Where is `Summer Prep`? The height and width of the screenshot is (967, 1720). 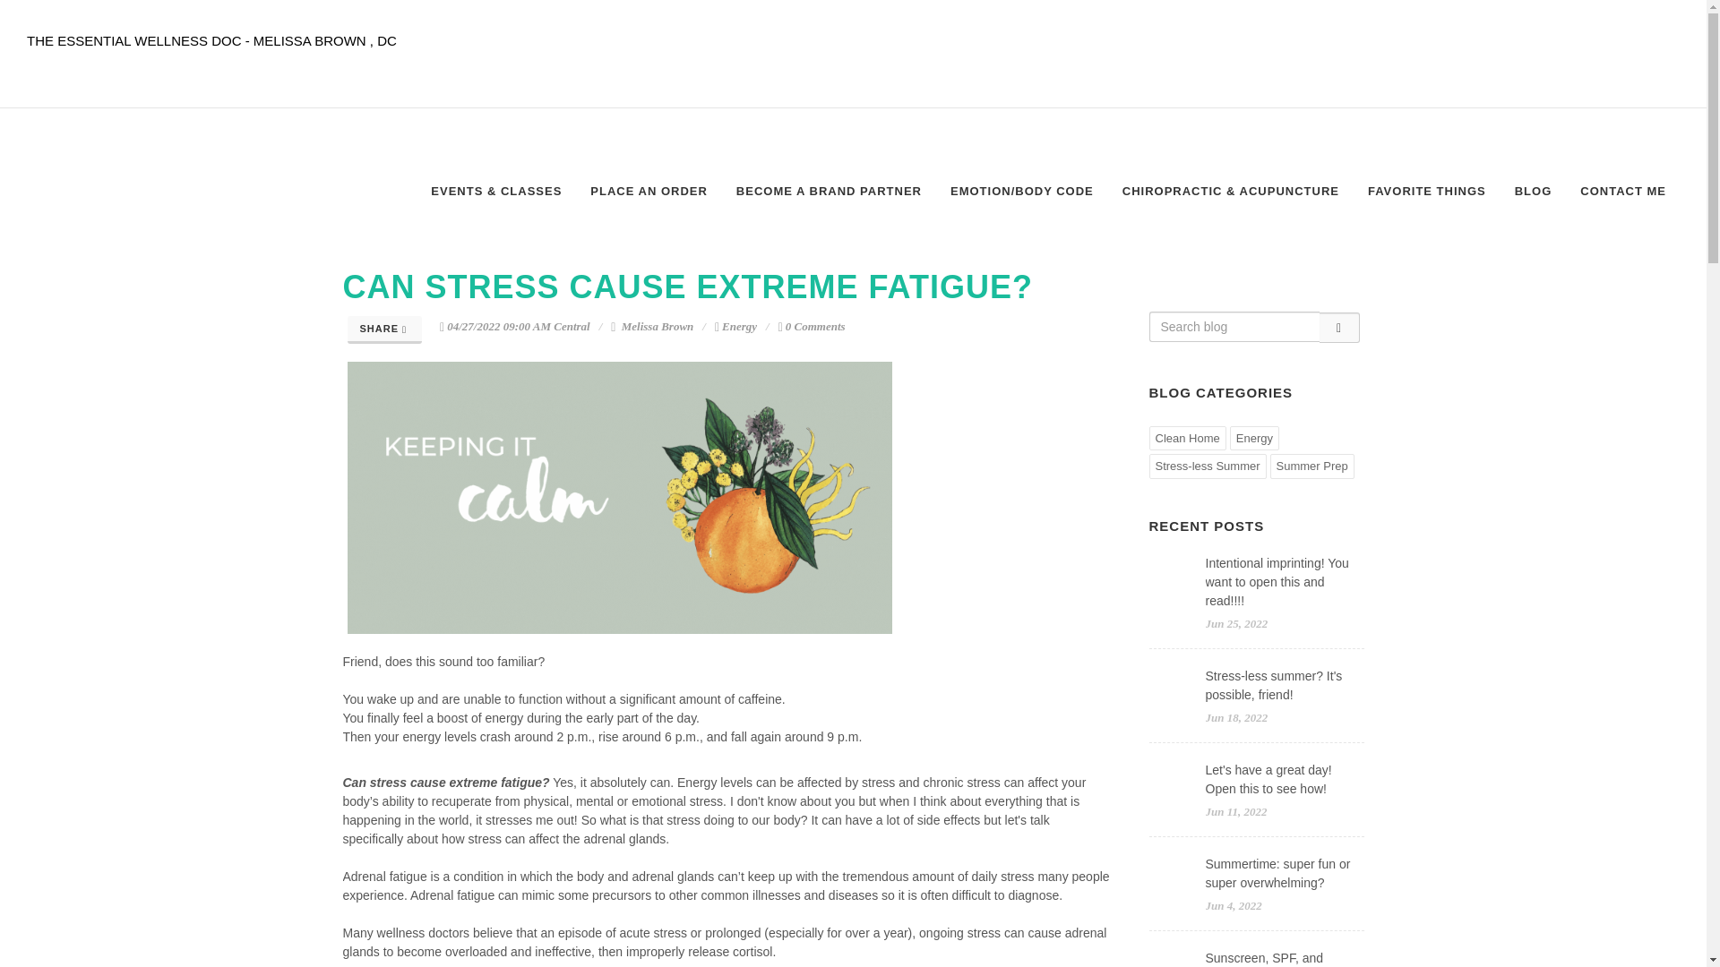 Summer Prep is located at coordinates (1312, 466).